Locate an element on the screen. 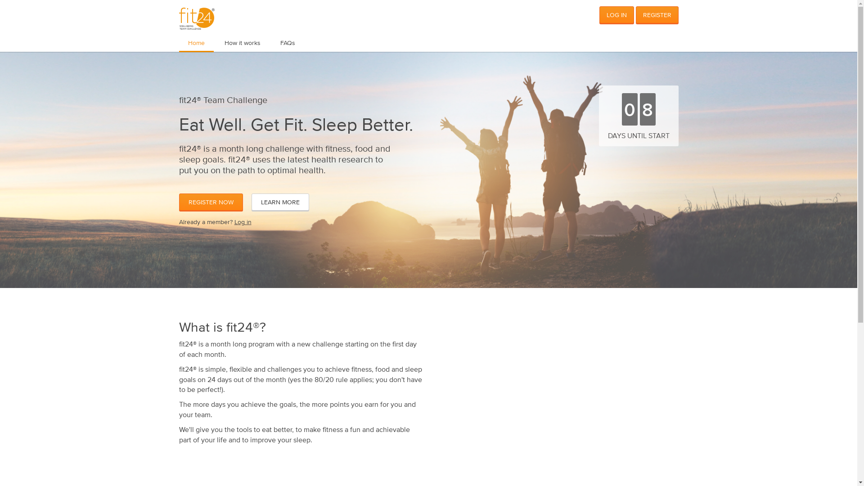  How it works is located at coordinates (242, 43).